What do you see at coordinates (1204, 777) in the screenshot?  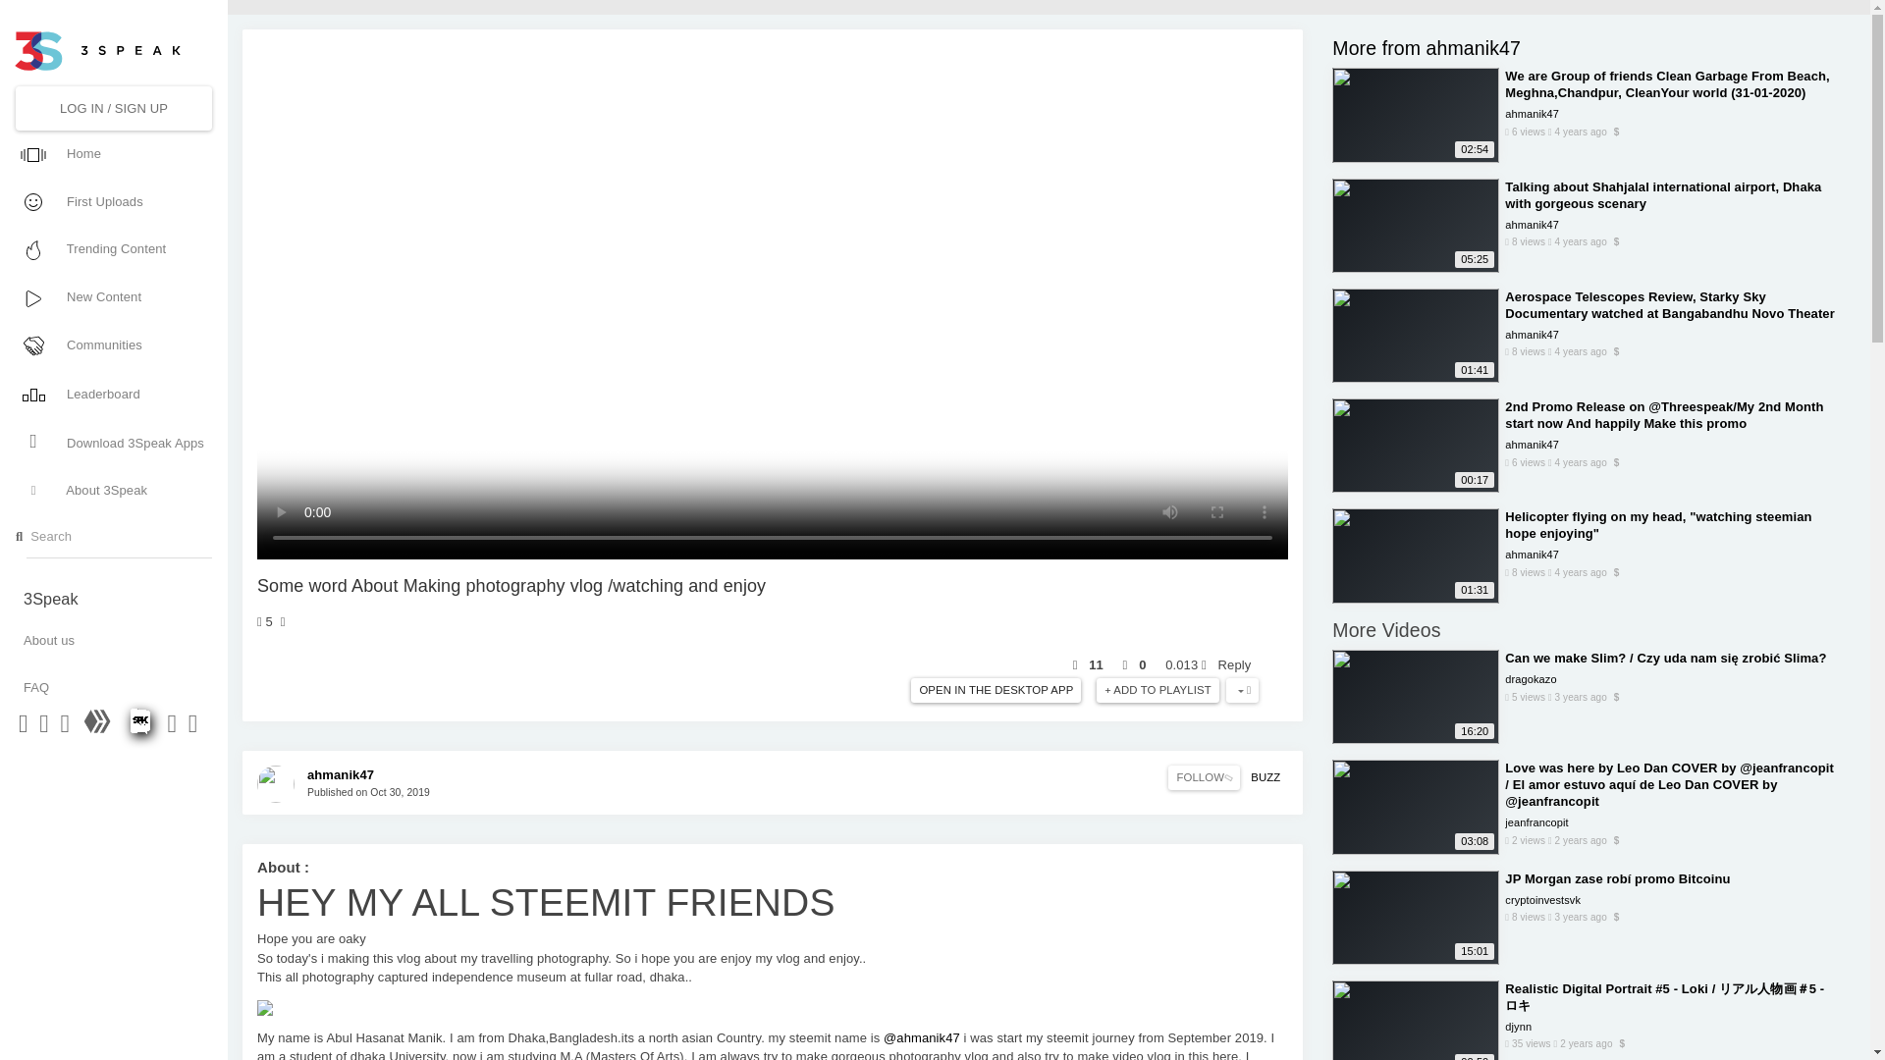 I see `FOLLOW` at bounding box center [1204, 777].